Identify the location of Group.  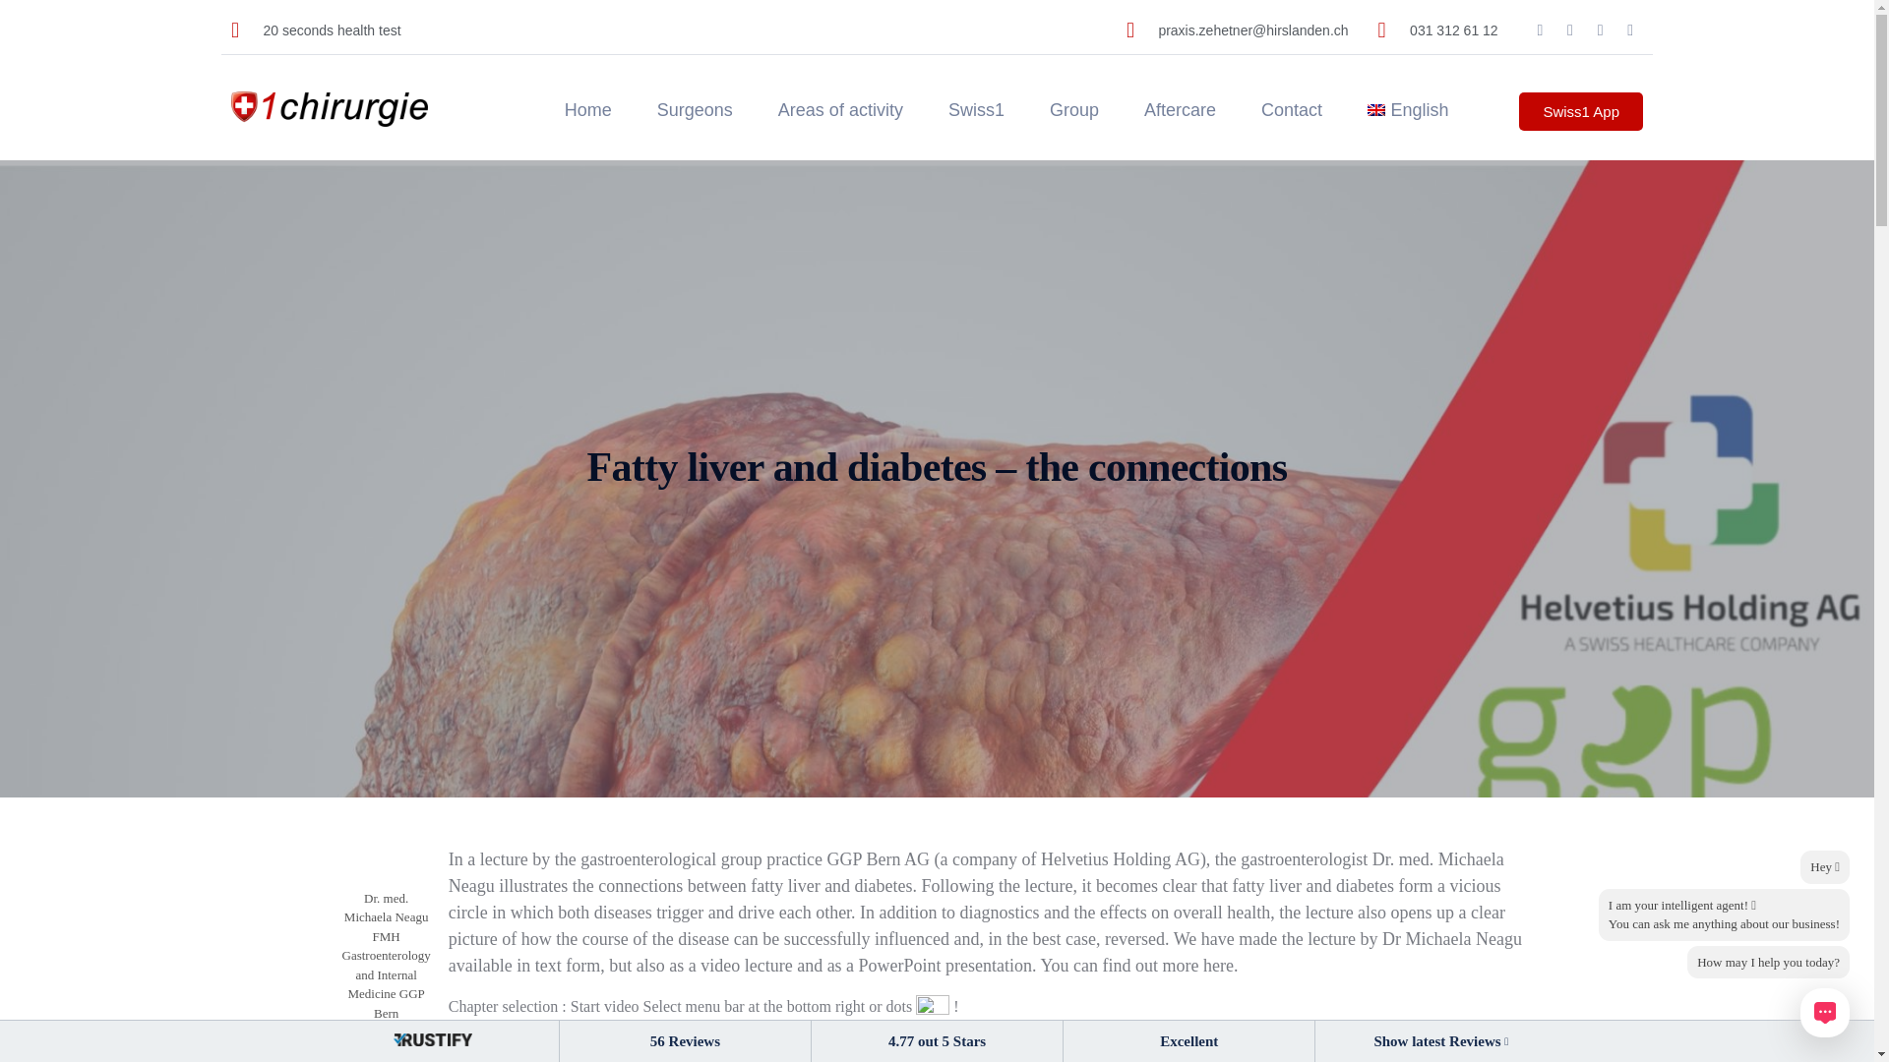
(1073, 110).